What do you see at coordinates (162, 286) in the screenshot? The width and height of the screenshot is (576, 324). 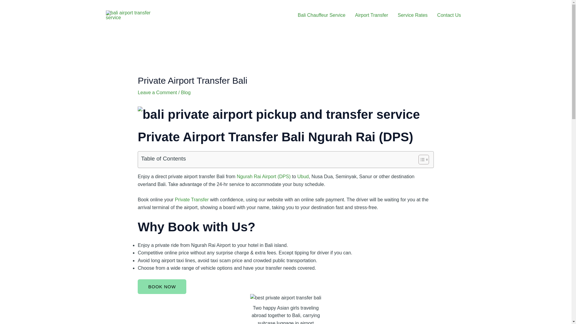 I see `BOOK NOW` at bounding box center [162, 286].